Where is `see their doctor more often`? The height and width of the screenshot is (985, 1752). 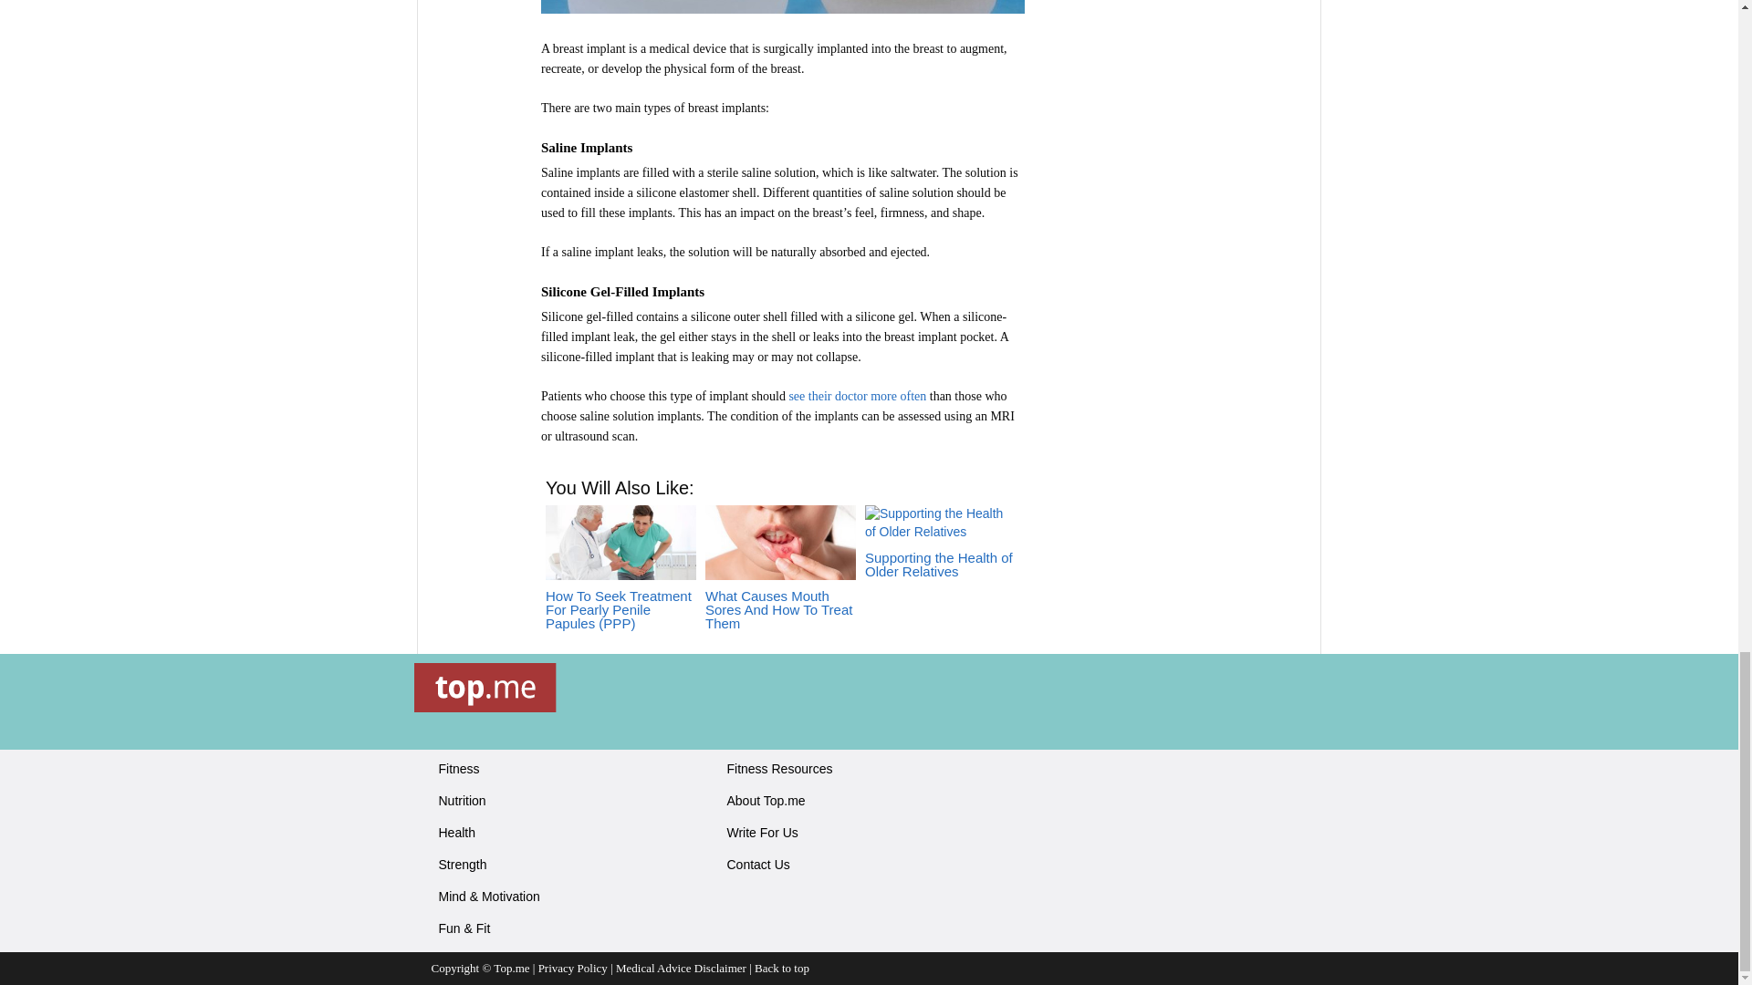 see their doctor more often is located at coordinates (856, 396).